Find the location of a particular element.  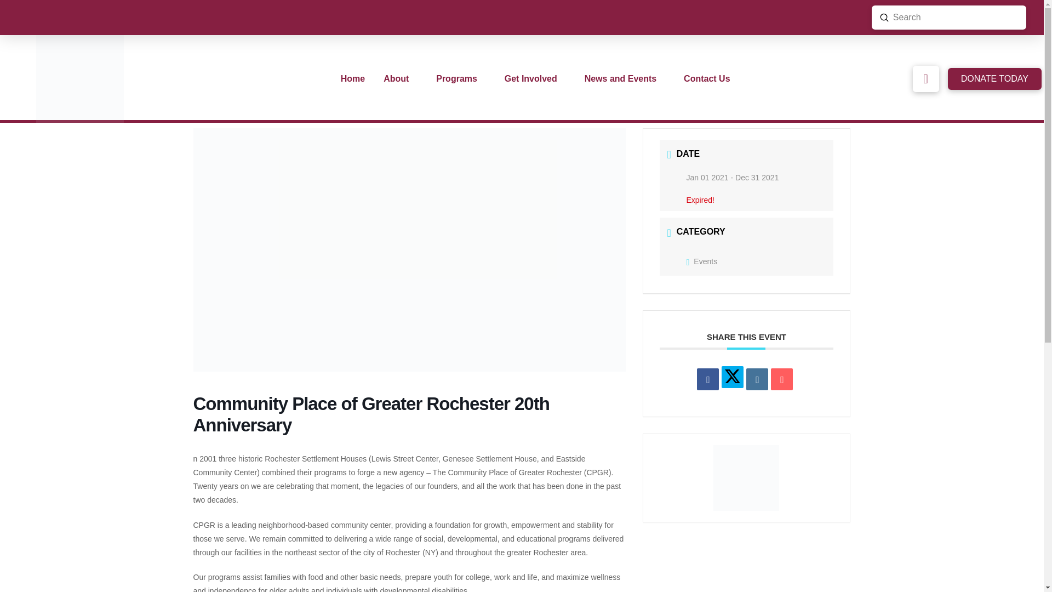

Share on Facebook is located at coordinates (707, 379).